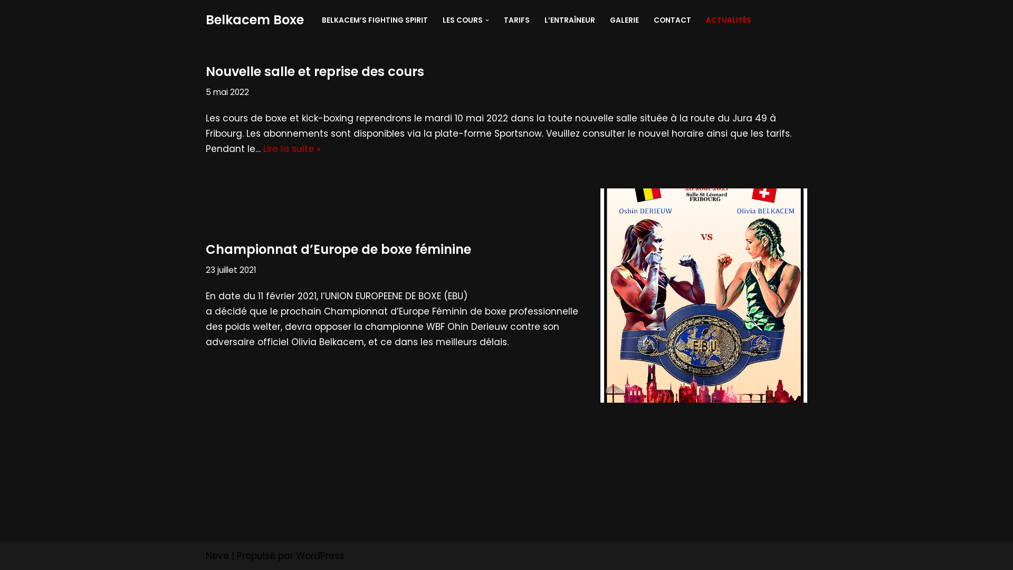 The width and height of the screenshot is (1013, 570). I want to click on Neve, so click(217, 556).